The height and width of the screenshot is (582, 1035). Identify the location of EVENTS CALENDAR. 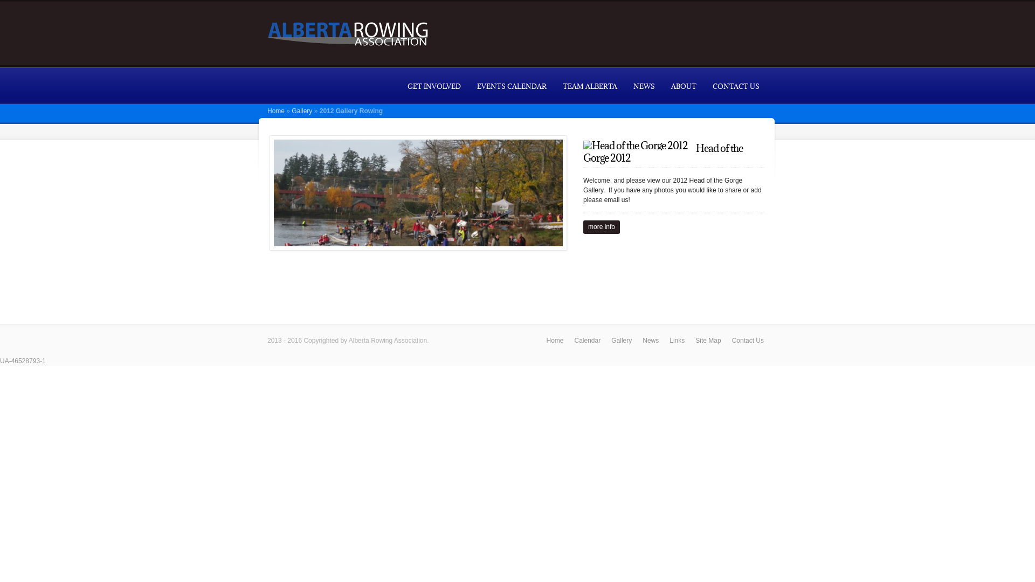
(512, 86).